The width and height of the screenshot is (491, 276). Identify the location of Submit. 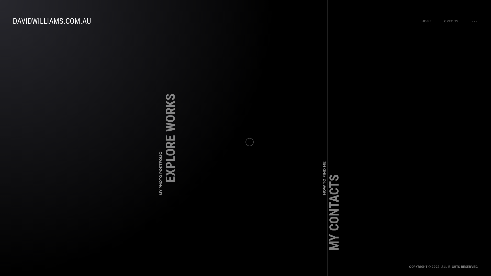
(184, 233).